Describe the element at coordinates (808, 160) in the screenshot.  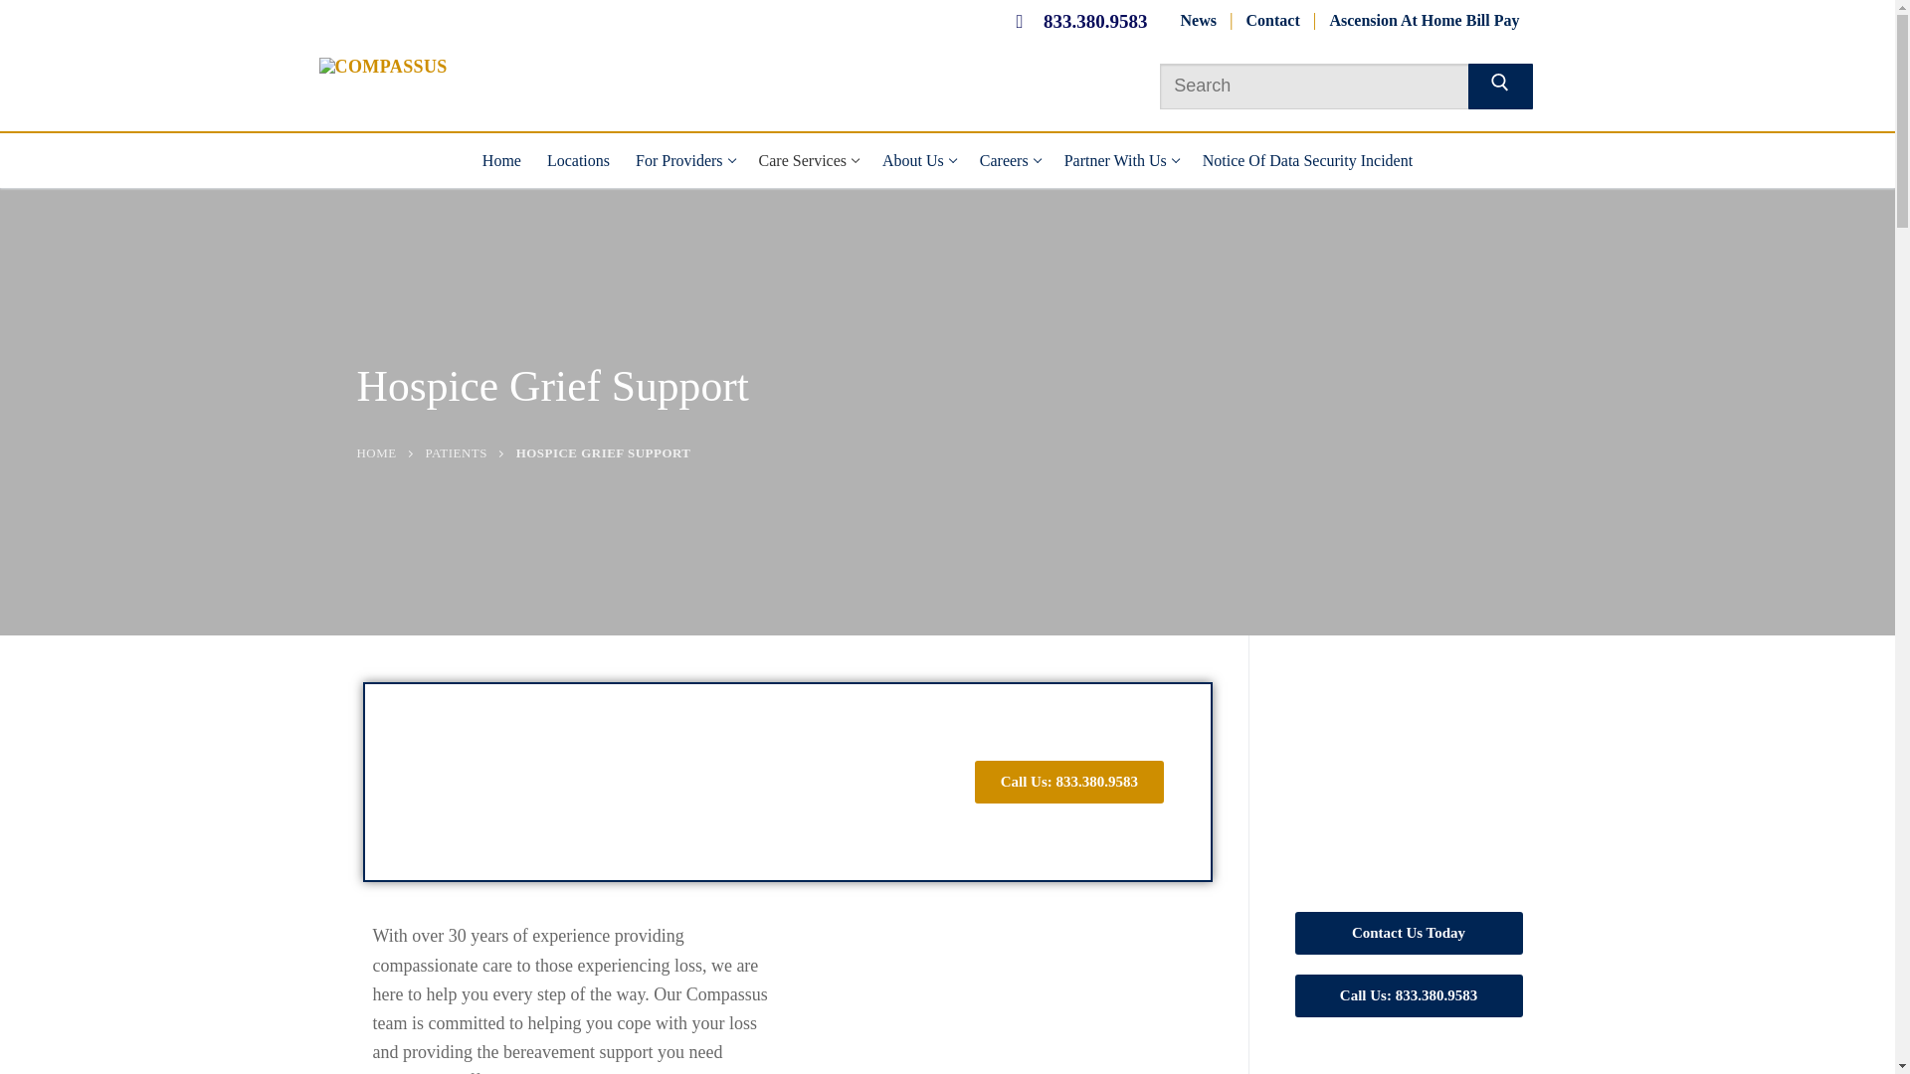
I see `Contact` at that location.